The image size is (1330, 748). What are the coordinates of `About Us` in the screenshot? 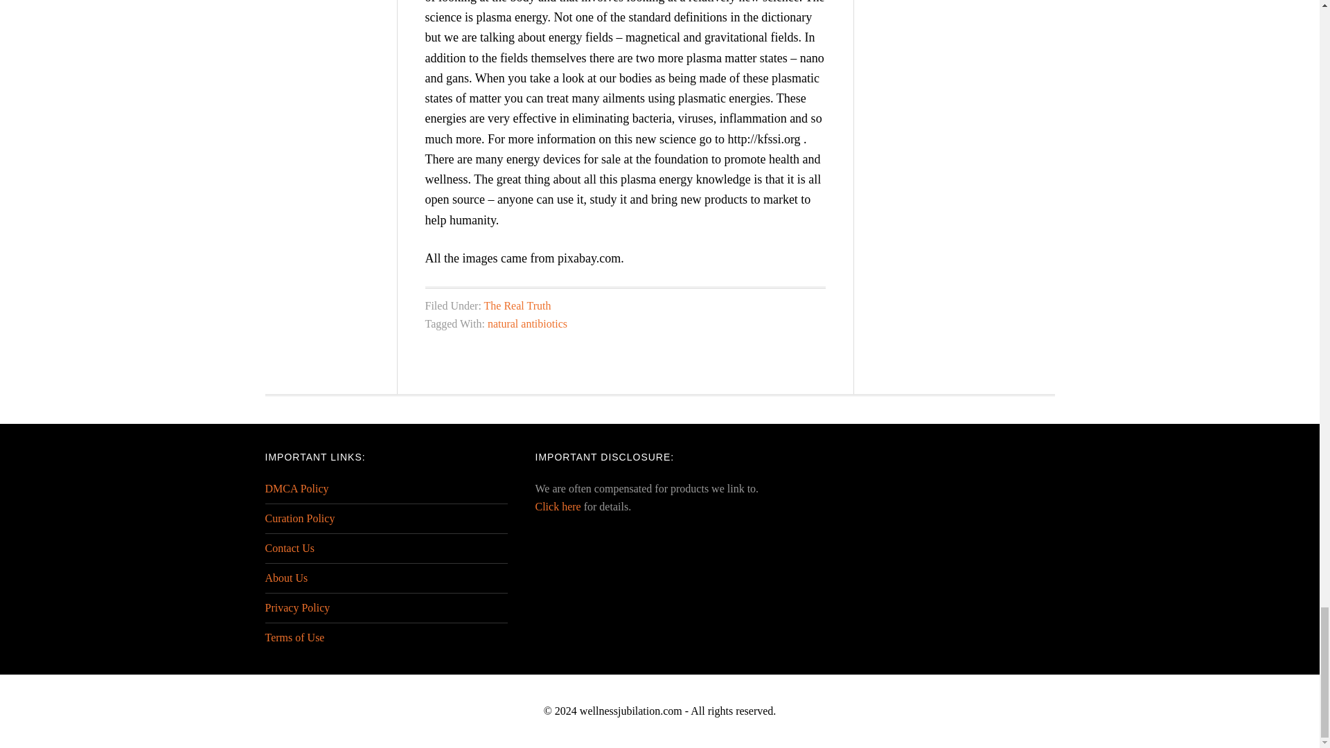 It's located at (285, 578).